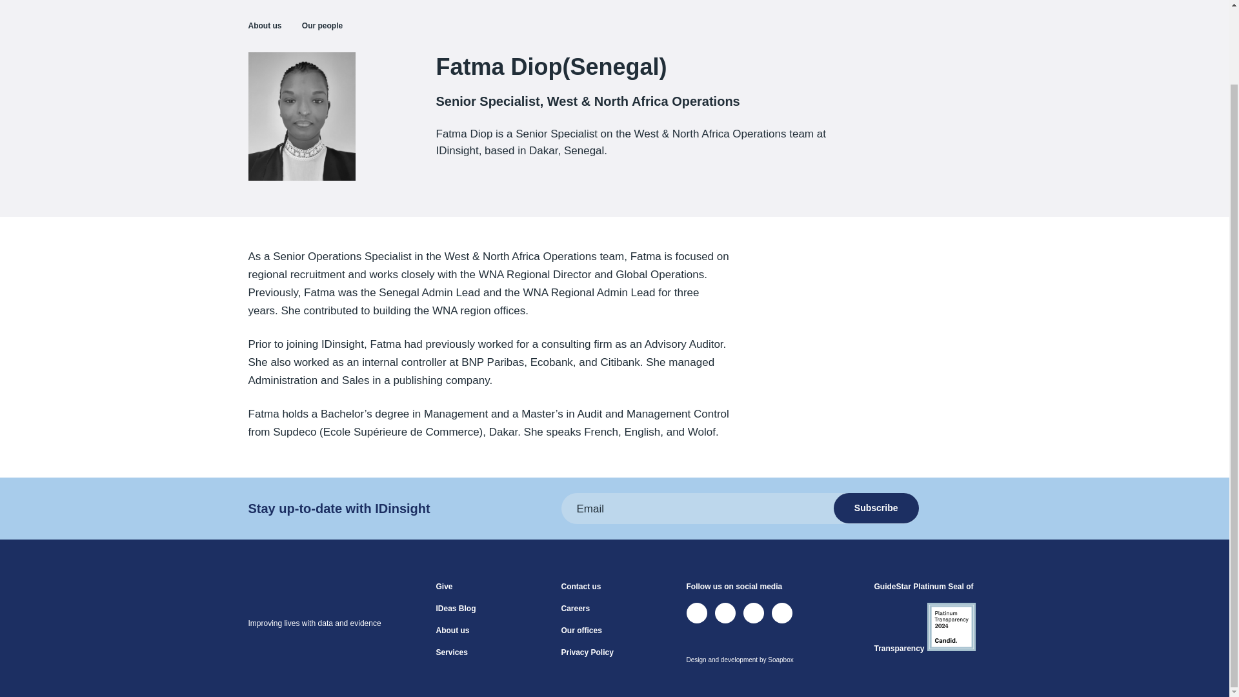 The height and width of the screenshot is (697, 1239). I want to click on Facebook, so click(754, 613).